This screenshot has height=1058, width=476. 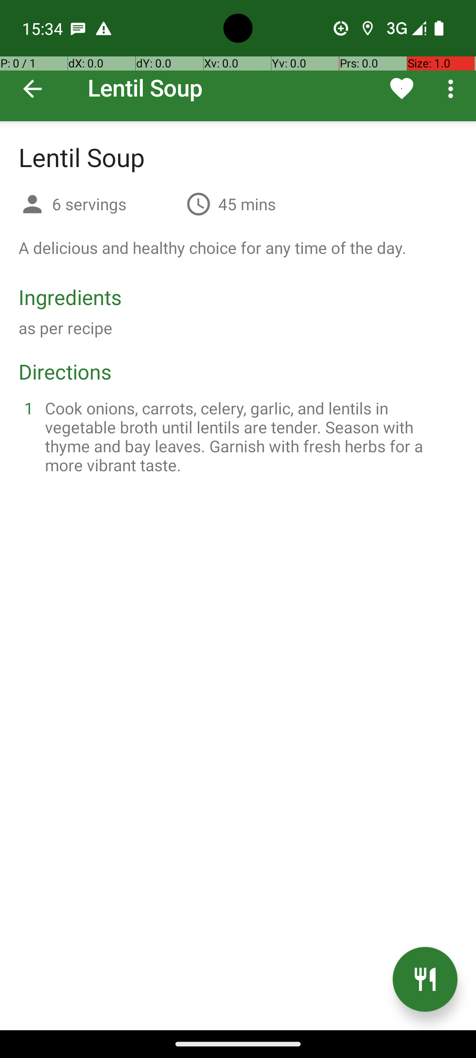 I want to click on as per recipe, so click(x=65, y=328).